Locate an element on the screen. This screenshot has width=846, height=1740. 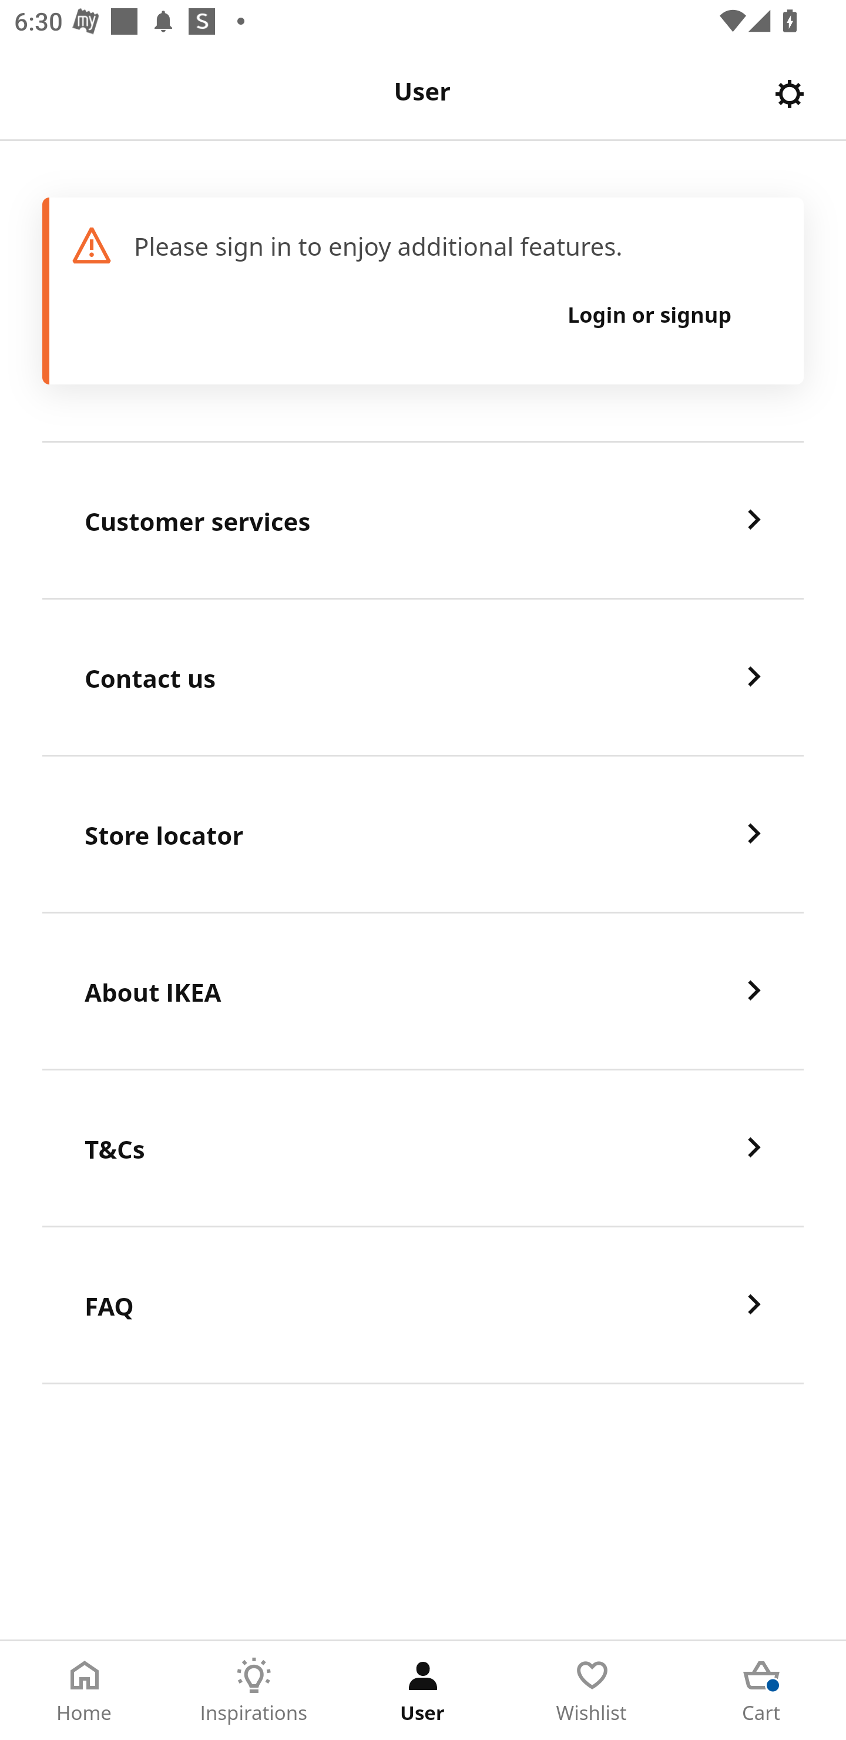
Login or signup is located at coordinates (650, 314).